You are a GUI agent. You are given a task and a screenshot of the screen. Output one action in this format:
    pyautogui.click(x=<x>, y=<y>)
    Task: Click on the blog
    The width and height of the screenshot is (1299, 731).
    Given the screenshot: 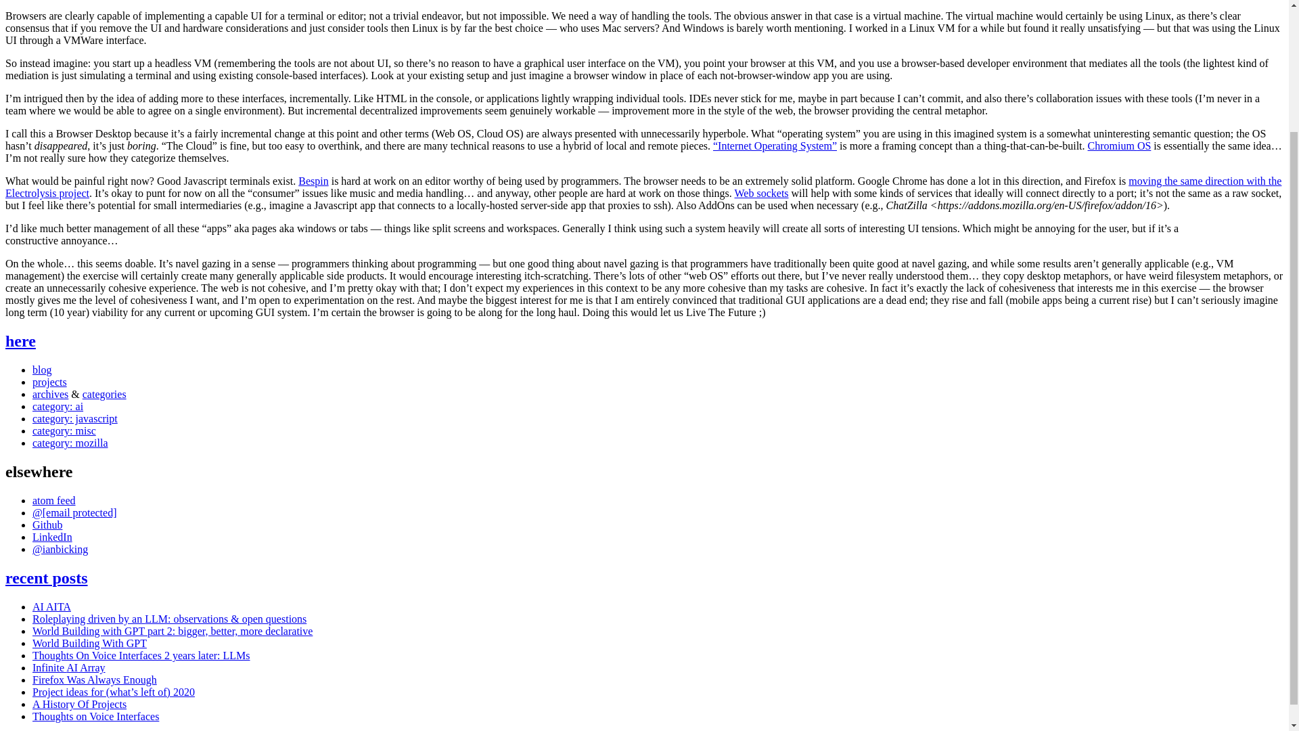 What is the action you would take?
    pyautogui.click(x=42, y=370)
    